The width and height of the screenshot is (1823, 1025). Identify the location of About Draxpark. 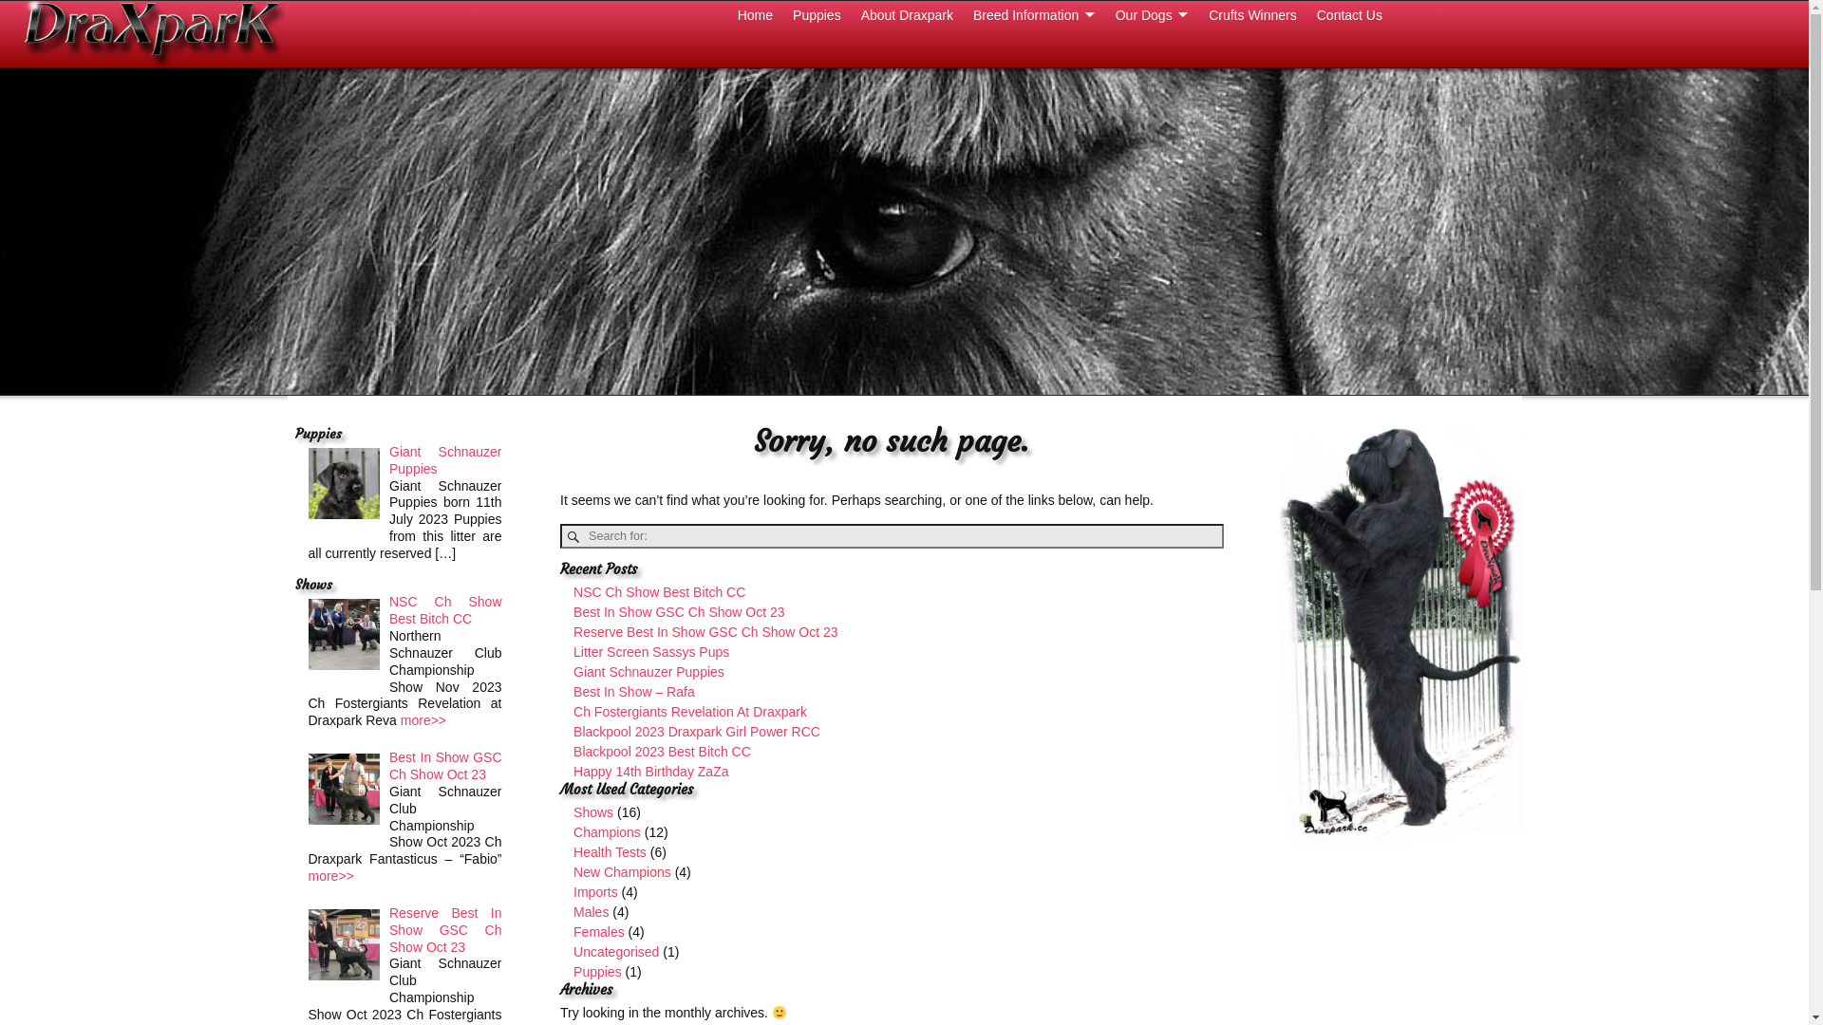
(906, 15).